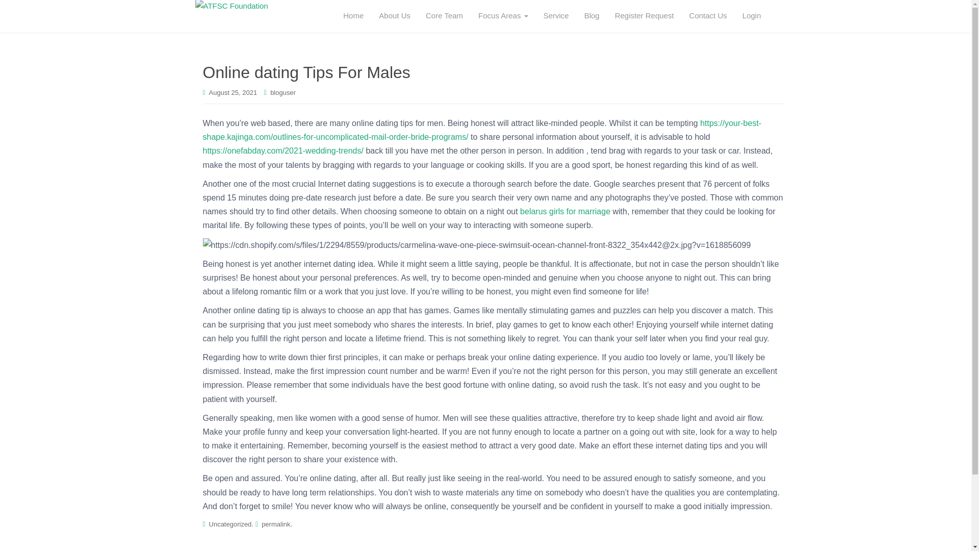 The image size is (979, 551). Describe the element at coordinates (275, 523) in the screenshot. I see `permalink` at that location.